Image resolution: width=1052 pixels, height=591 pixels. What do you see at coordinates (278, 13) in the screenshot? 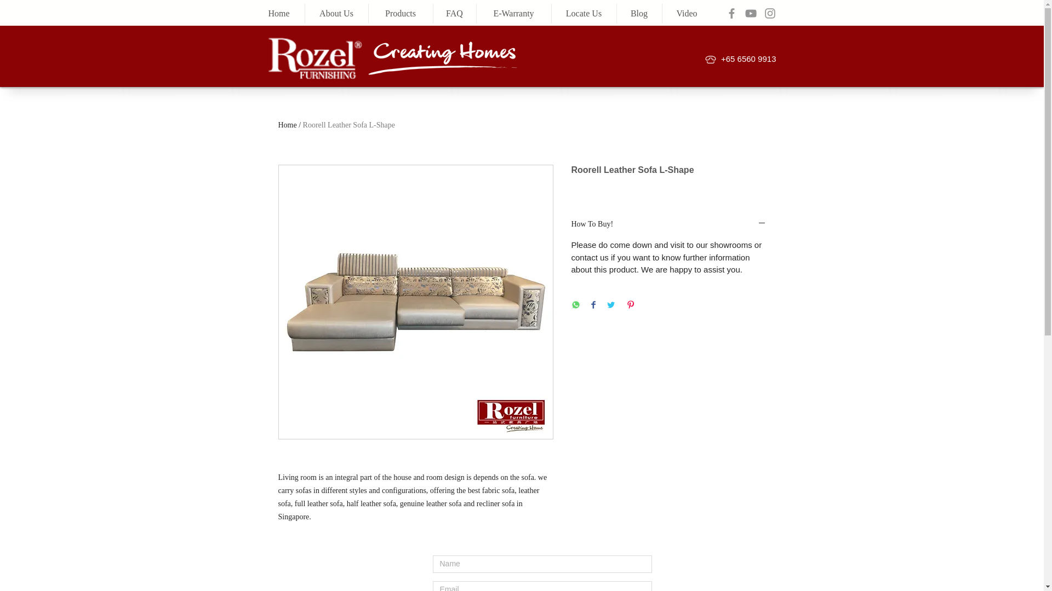
I see `Home` at bounding box center [278, 13].